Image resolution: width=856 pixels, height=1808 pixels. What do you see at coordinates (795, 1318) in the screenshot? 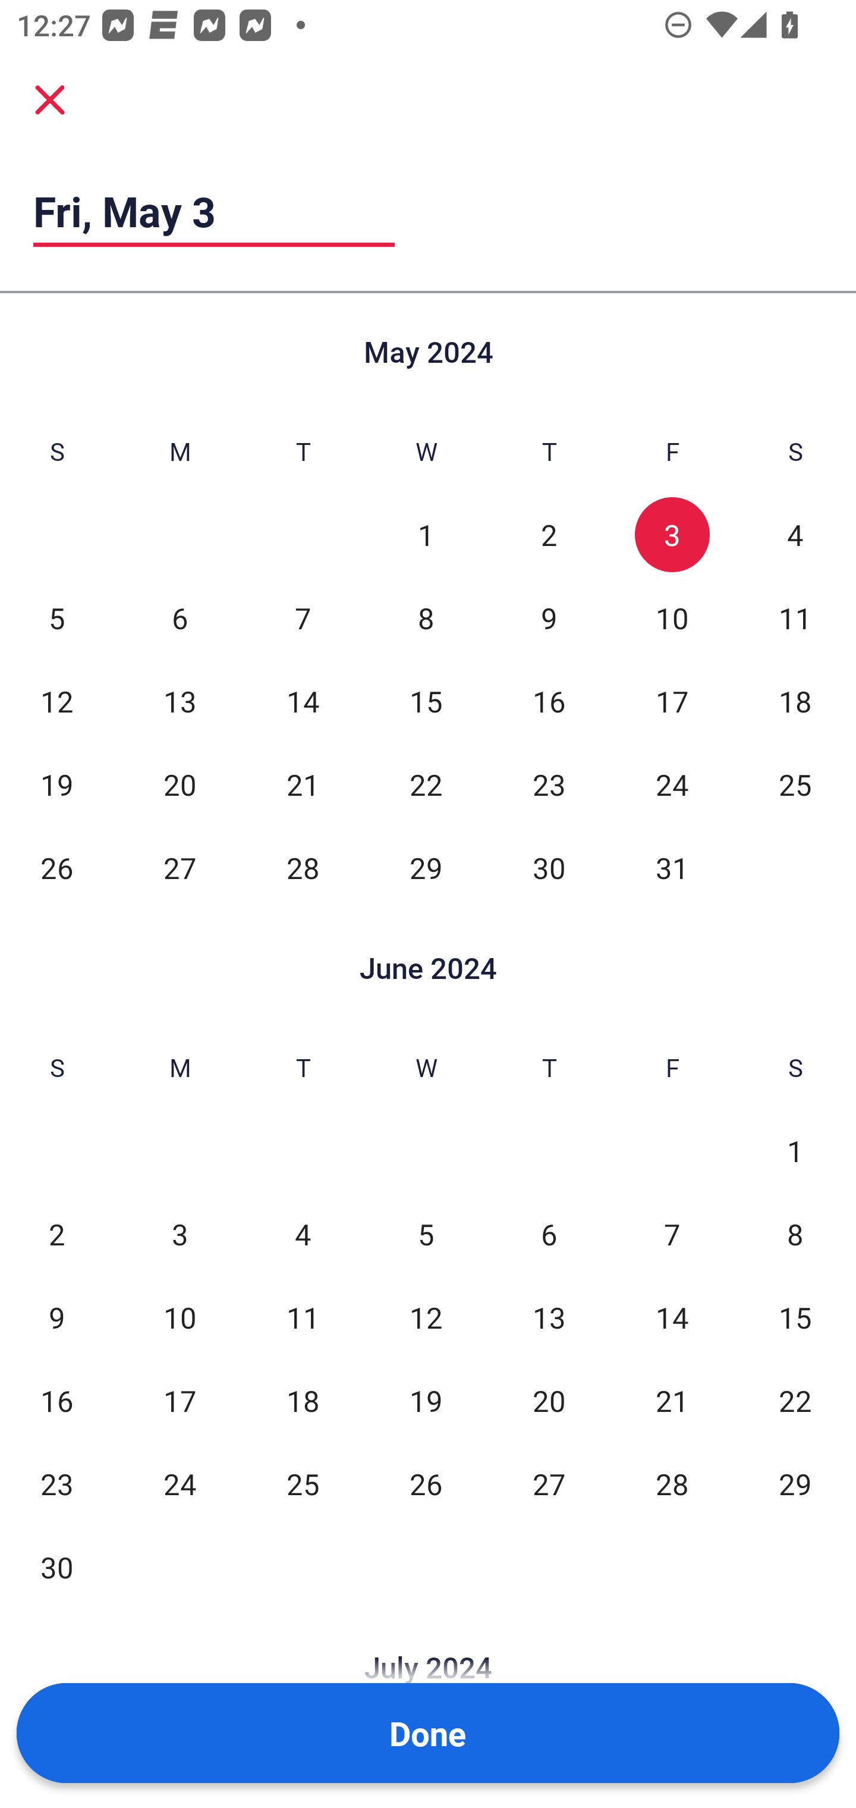
I see `15 Sat, Jun 15, Not Selected` at bounding box center [795, 1318].